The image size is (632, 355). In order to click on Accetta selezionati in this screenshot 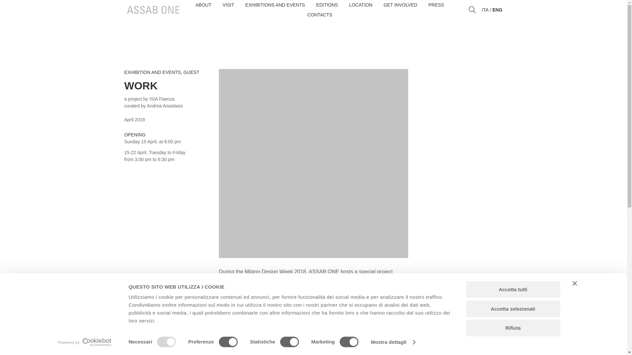, I will do `click(513, 309)`.